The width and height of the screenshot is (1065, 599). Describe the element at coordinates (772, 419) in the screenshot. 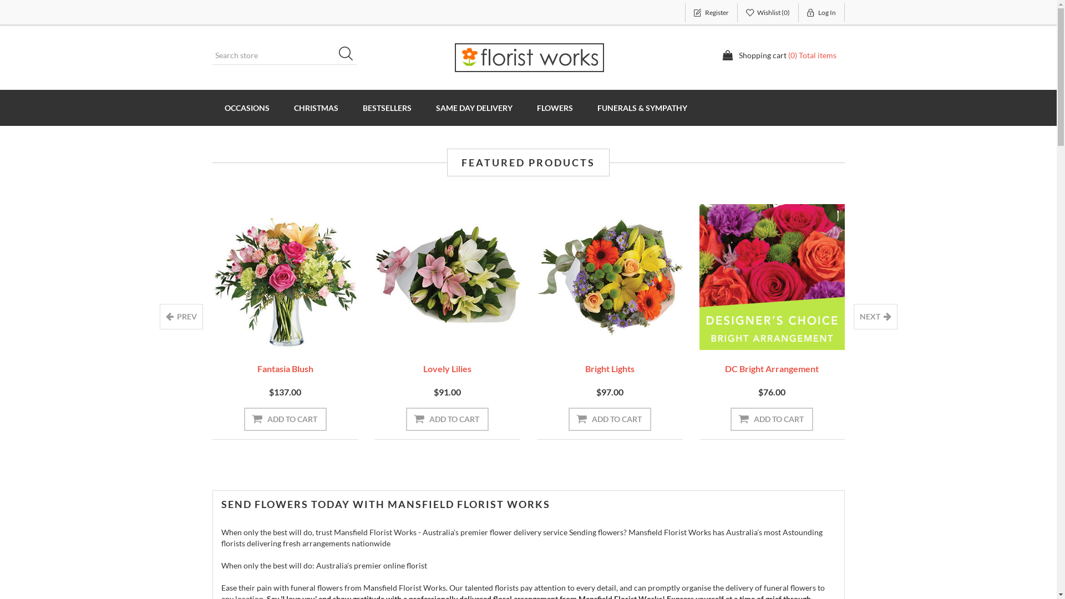

I see `Add to cart` at that location.